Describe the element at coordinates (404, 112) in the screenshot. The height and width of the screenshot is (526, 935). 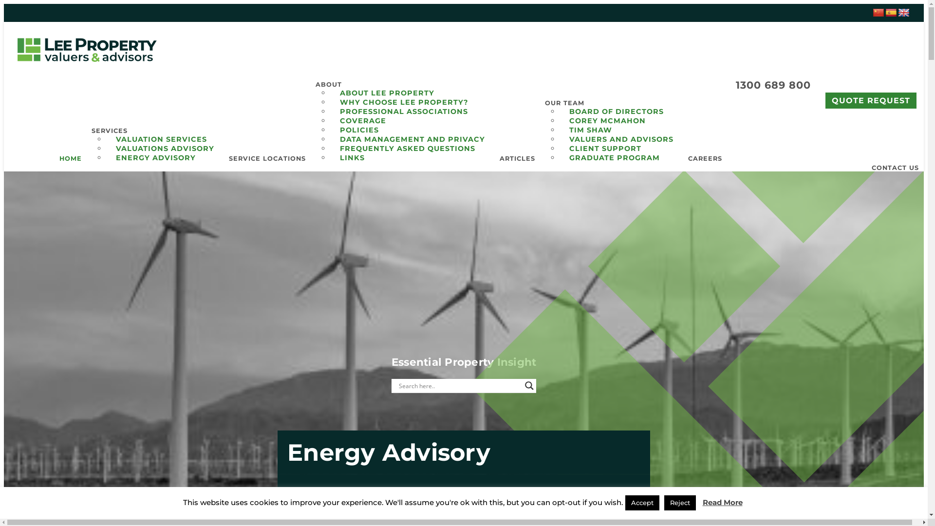
I see `PROFESSIONAL ASSOCIATIONS` at that location.